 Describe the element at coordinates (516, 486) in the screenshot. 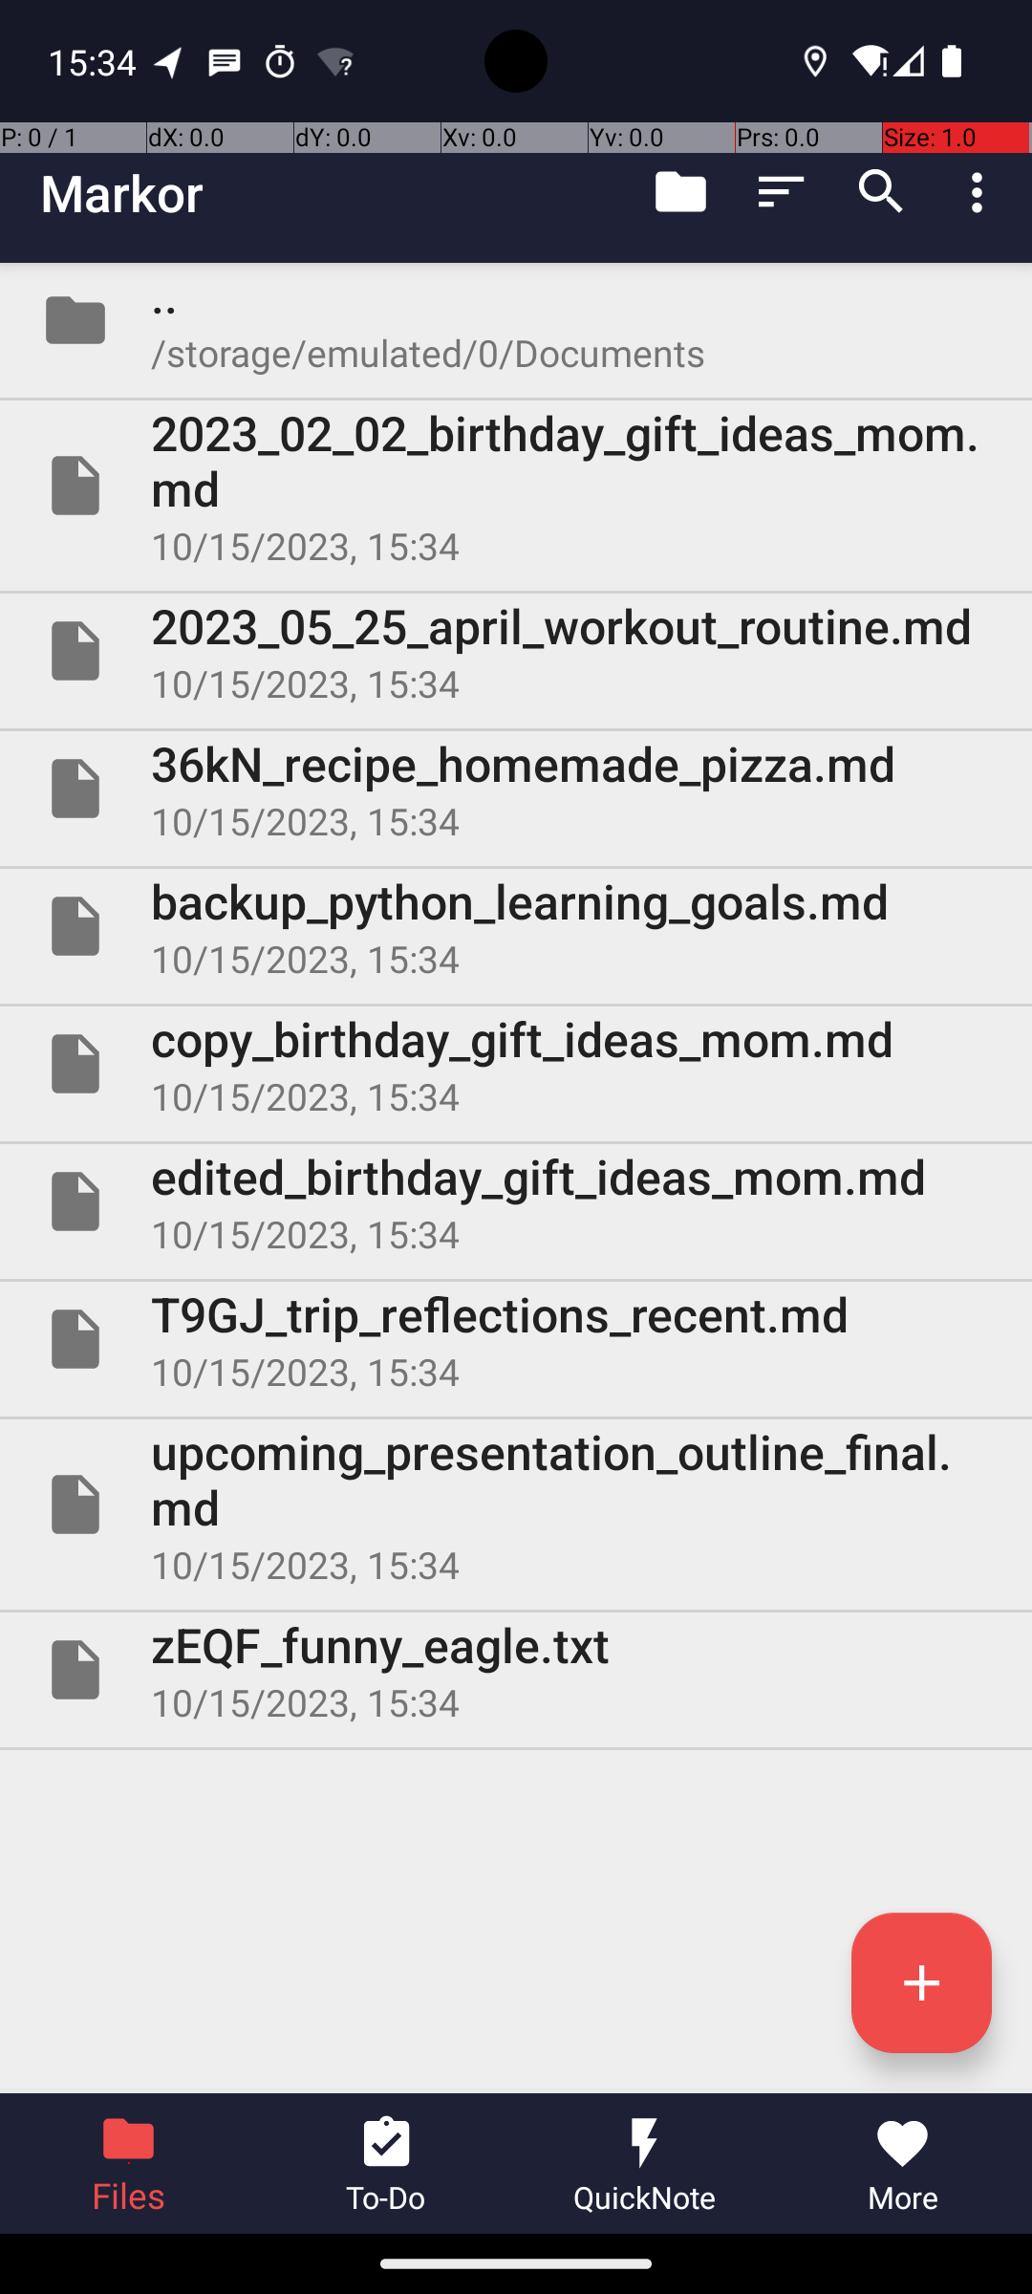

I see `File 2023_02_02_birthday_gift_ideas_mom.md 10/15/2023, 15:34` at that location.